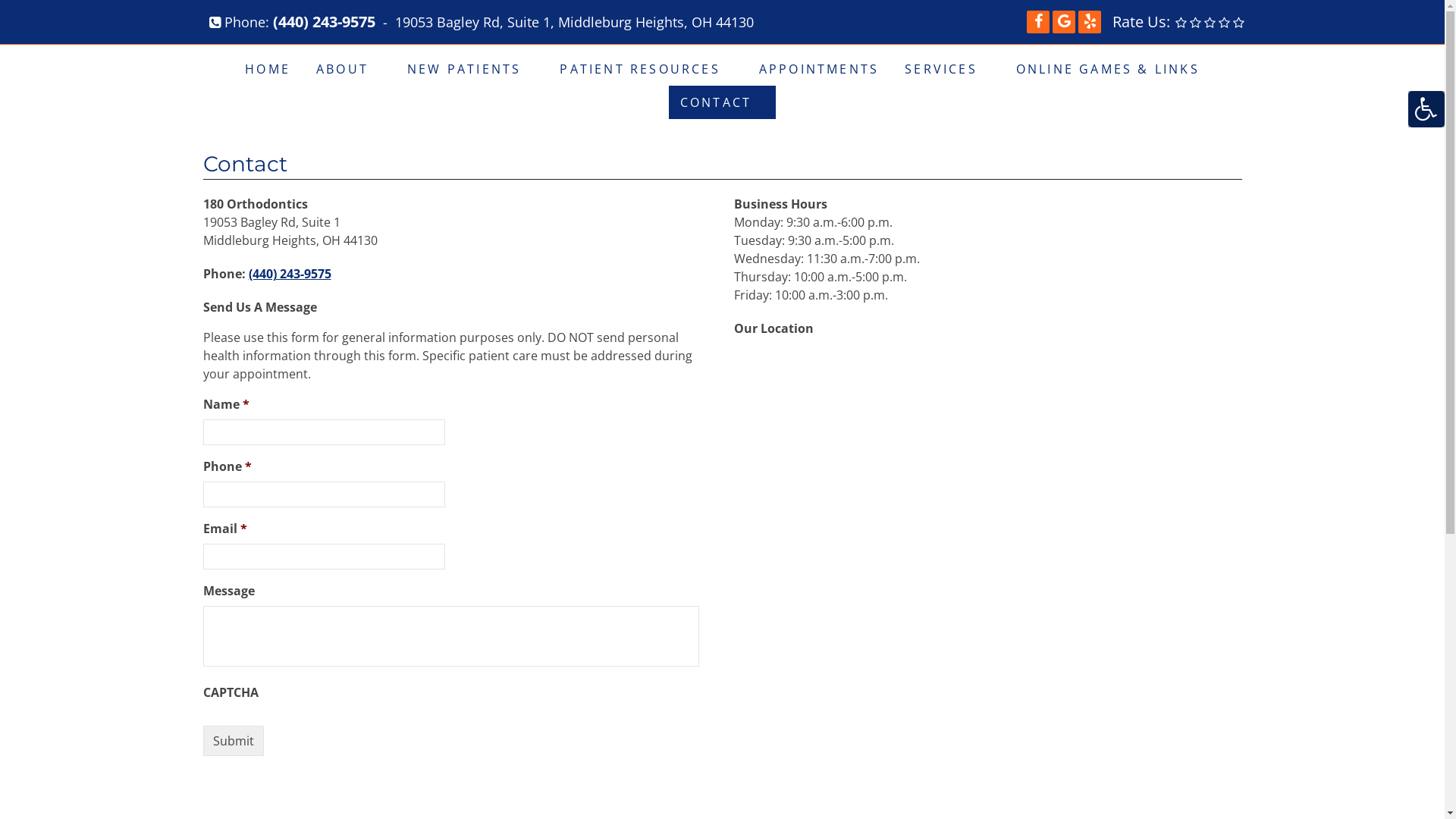 The image size is (1456, 819). Describe the element at coordinates (575, 22) in the screenshot. I see `19053 Bagley Rd, Suite 1, Middleburg Heights, OH 44130` at that location.